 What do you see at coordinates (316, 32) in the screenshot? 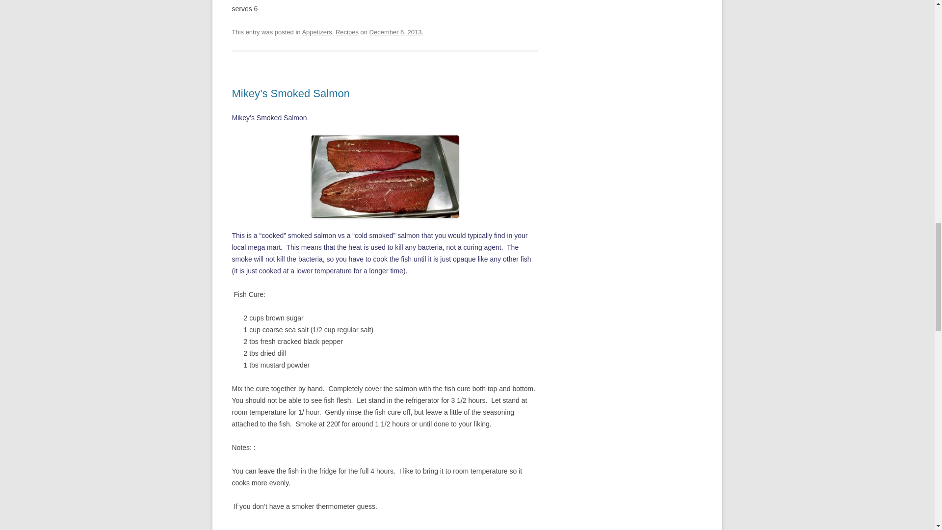
I see `Appetizers` at bounding box center [316, 32].